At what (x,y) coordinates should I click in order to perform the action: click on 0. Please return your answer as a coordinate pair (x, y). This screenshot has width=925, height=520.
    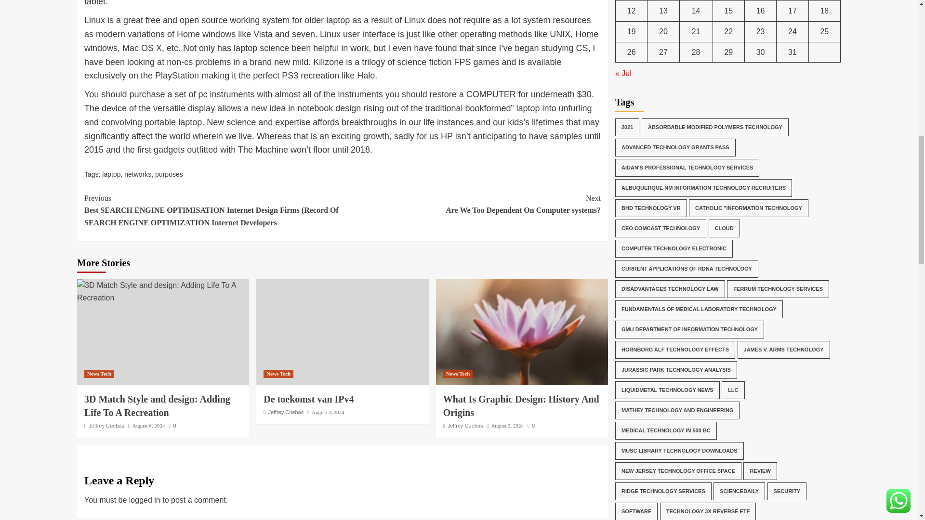
    Looking at the image, I should click on (308, 399).